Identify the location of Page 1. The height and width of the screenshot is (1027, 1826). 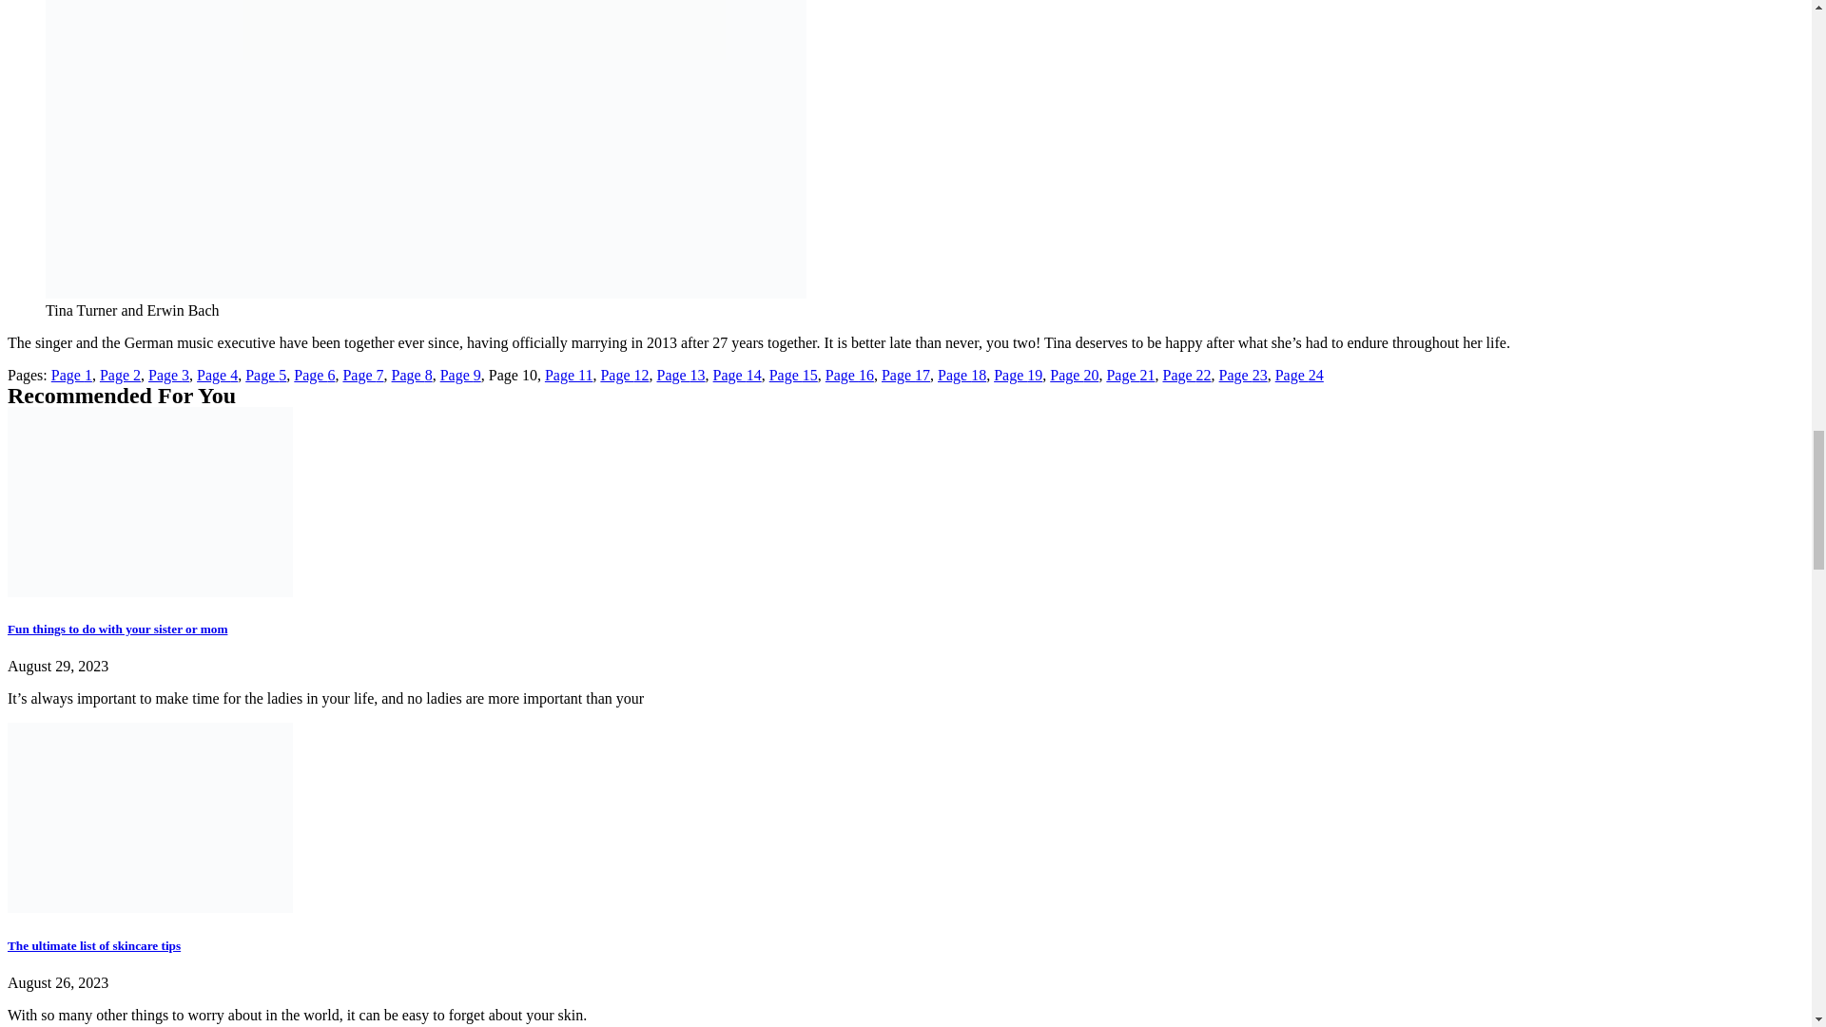
(71, 375).